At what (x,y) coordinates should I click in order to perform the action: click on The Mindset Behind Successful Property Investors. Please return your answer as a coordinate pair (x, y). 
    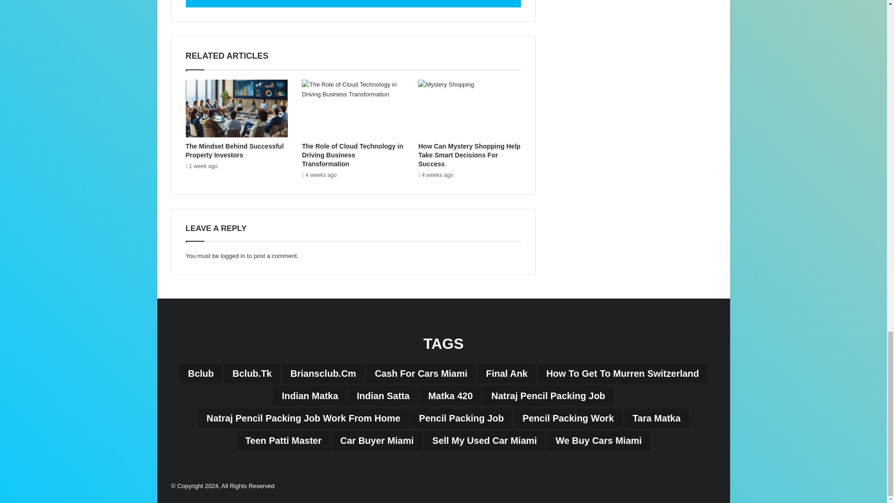
    Looking at the image, I should click on (234, 150).